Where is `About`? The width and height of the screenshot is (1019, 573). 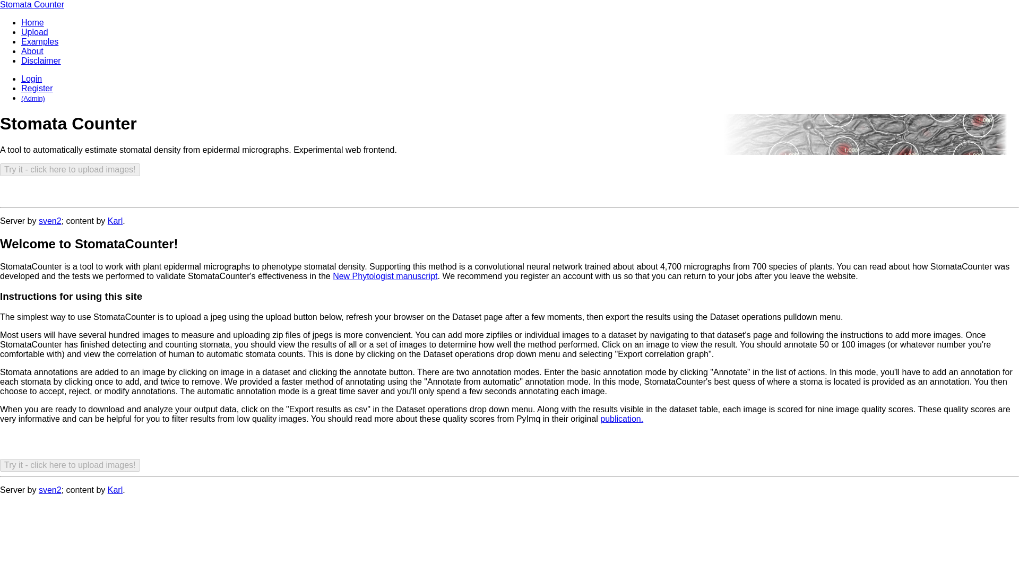 About is located at coordinates (32, 51).